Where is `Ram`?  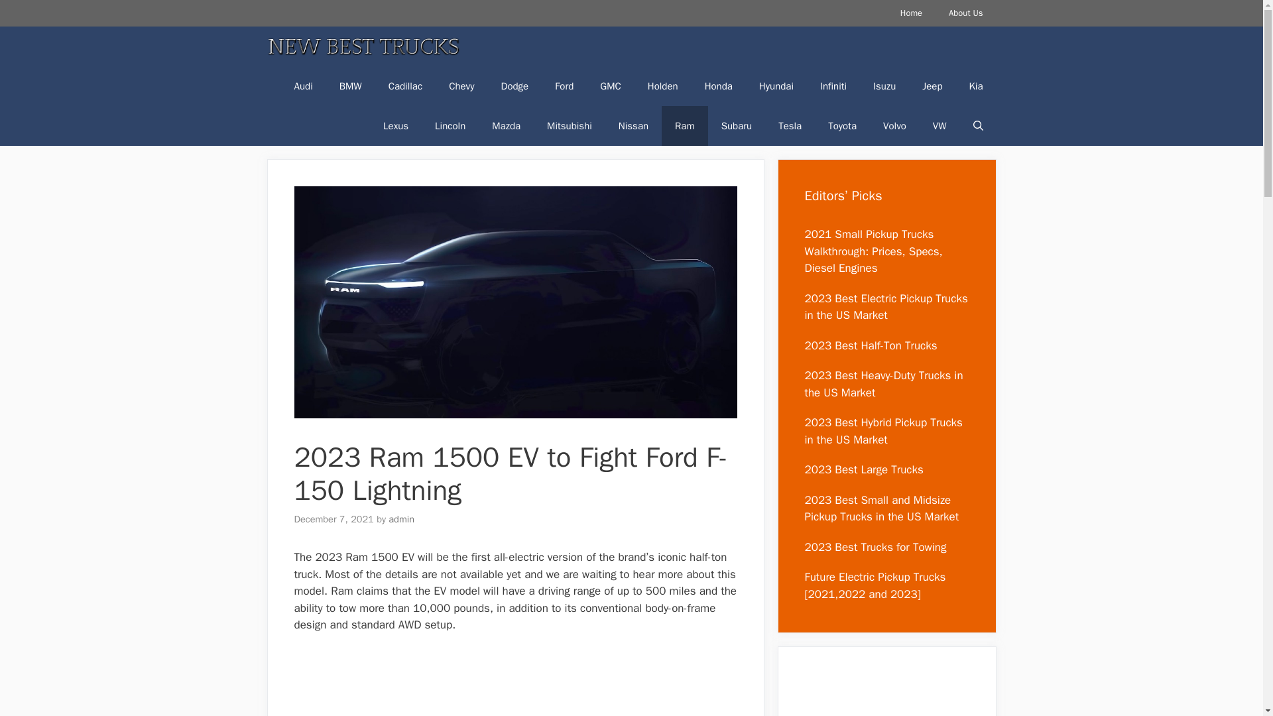
Ram is located at coordinates (684, 126).